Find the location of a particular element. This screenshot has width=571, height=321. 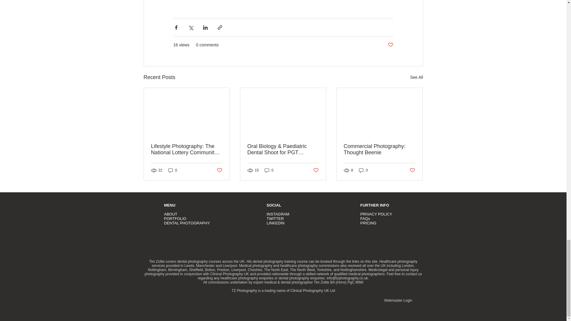

Commercial Photography: Thought Beenie is located at coordinates (379, 149).